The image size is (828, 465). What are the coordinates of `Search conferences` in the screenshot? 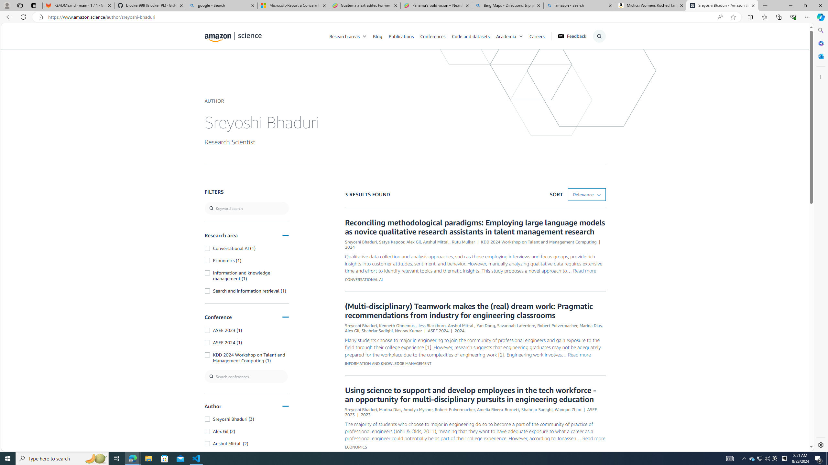 It's located at (246, 376).